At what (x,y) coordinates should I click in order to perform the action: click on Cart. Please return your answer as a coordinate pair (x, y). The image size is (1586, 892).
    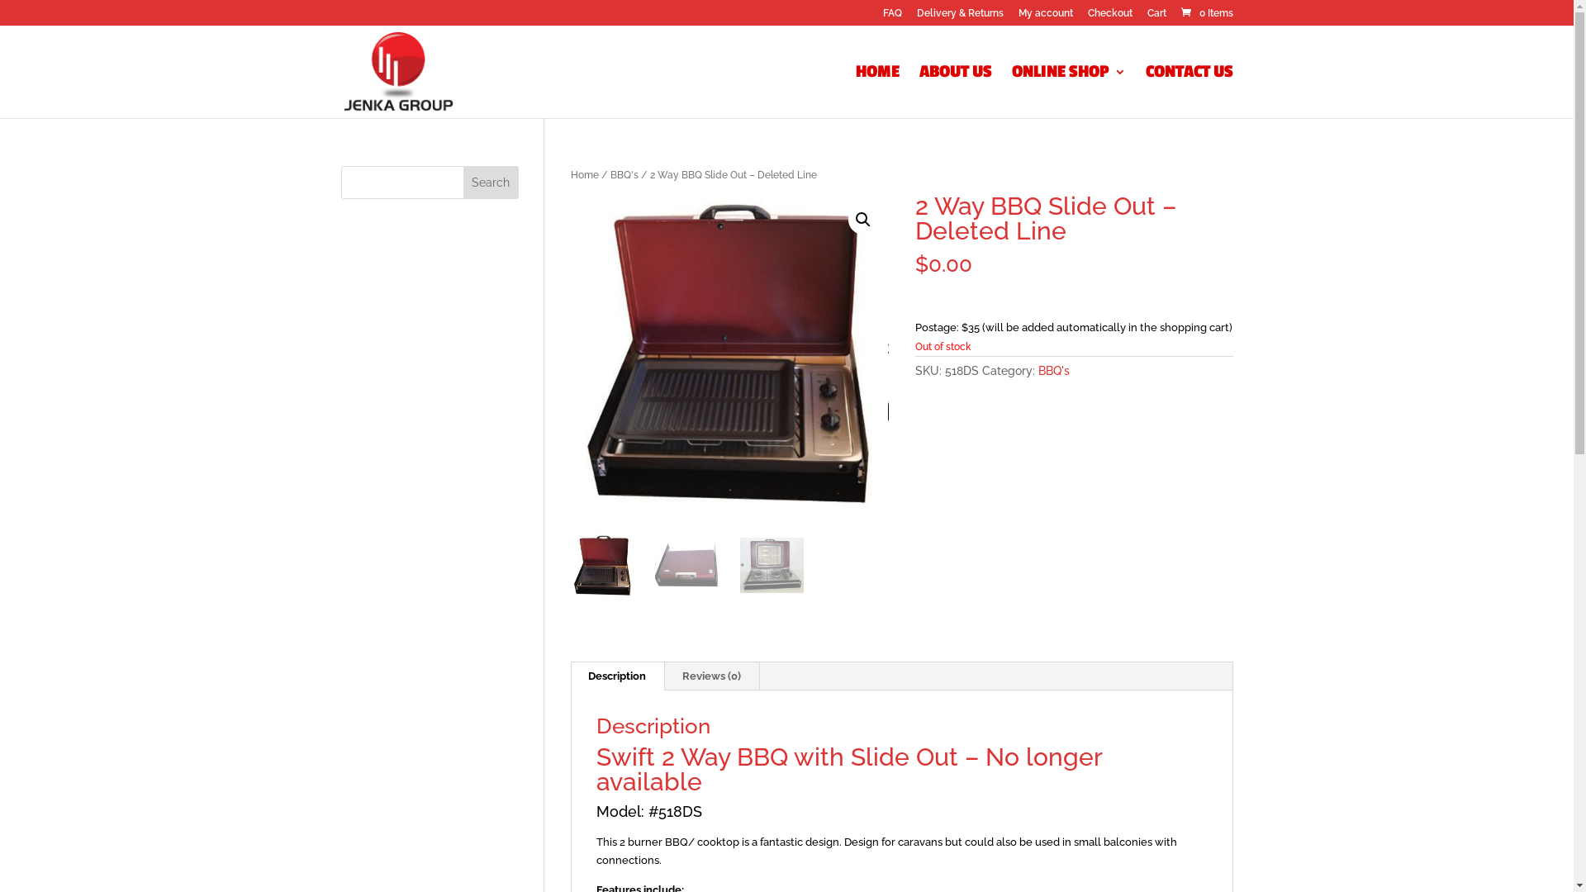
    Looking at the image, I should click on (1156, 17).